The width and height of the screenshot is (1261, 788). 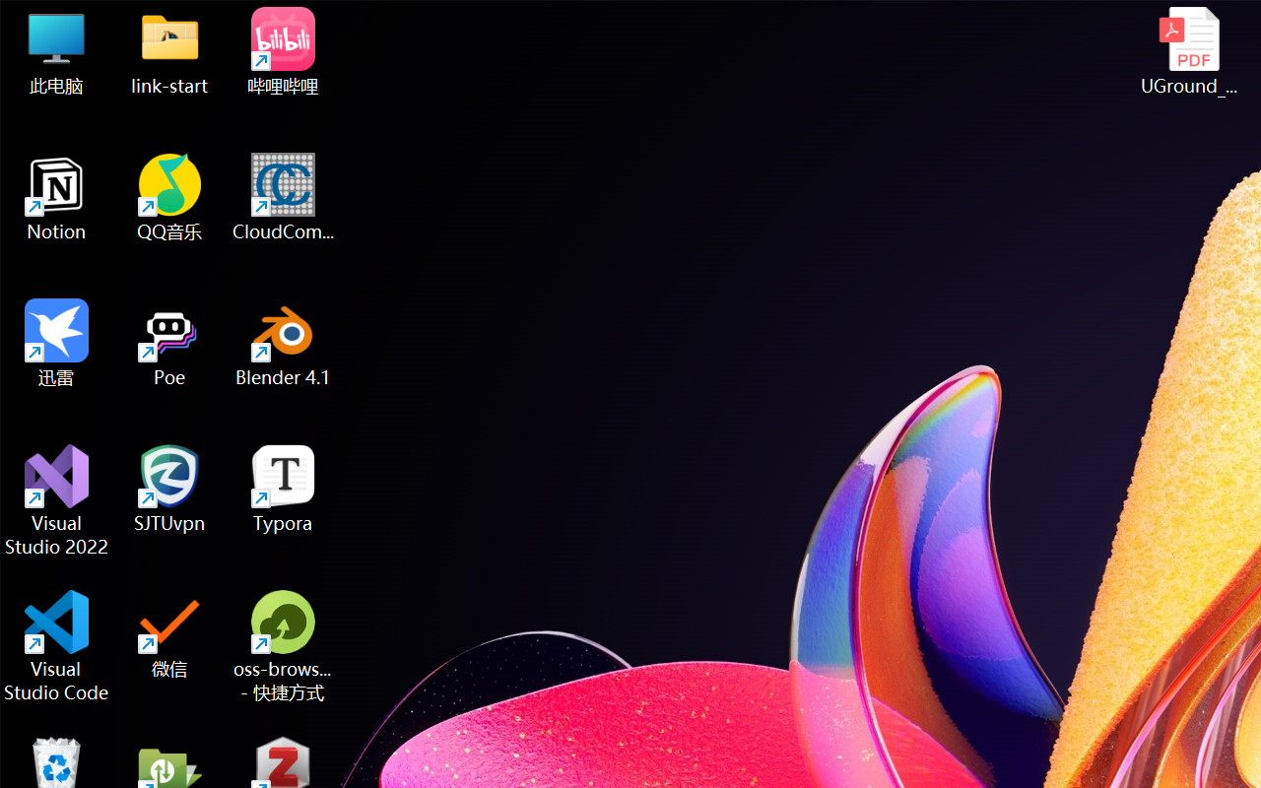 I want to click on Blender 4.1, so click(x=284, y=343).